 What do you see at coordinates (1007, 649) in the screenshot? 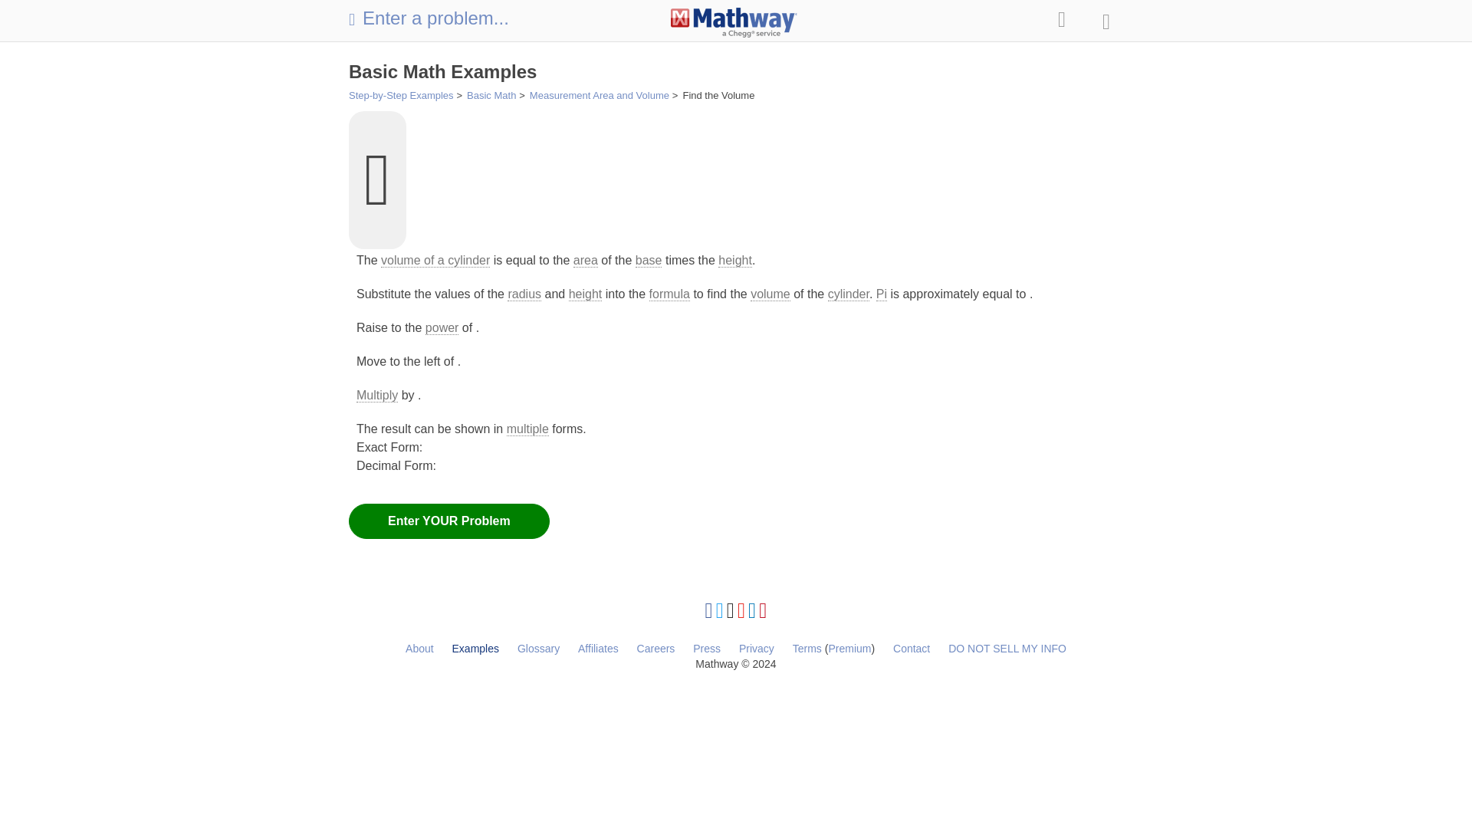
I see `DO NOT SELL MY INFO` at bounding box center [1007, 649].